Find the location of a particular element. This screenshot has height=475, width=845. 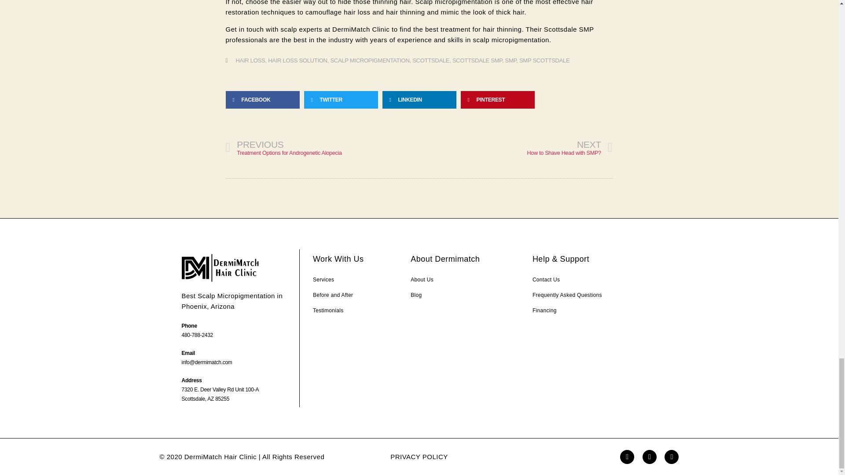

SCOTTSDALE is located at coordinates (250, 60).